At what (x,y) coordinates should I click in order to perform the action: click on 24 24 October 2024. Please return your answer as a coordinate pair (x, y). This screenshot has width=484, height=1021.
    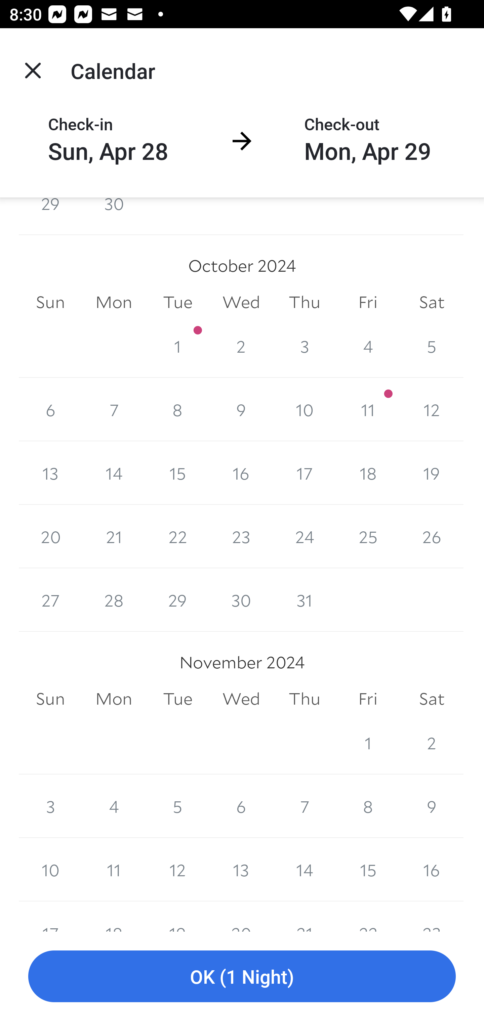
    Looking at the image, I should click on (305, 536).